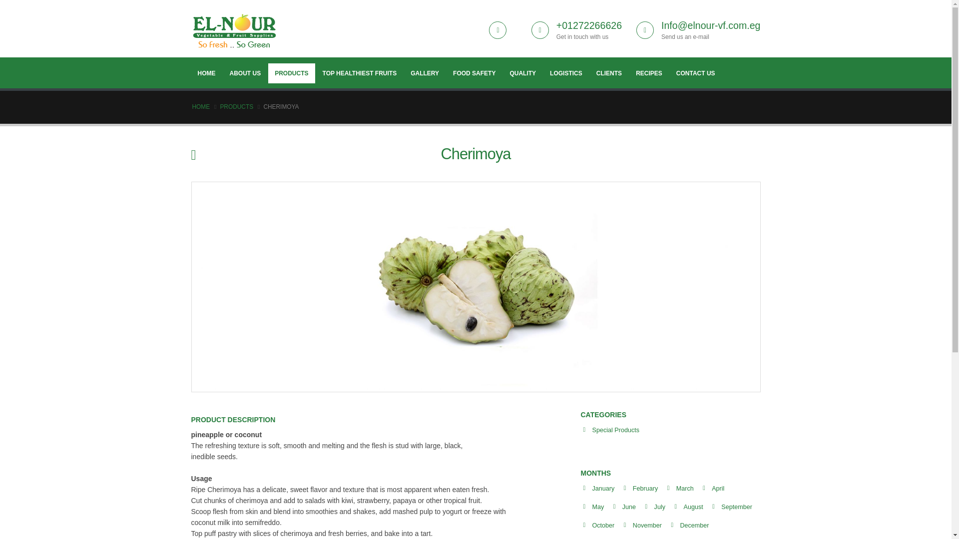  I want to click on May, so click(598, 507).